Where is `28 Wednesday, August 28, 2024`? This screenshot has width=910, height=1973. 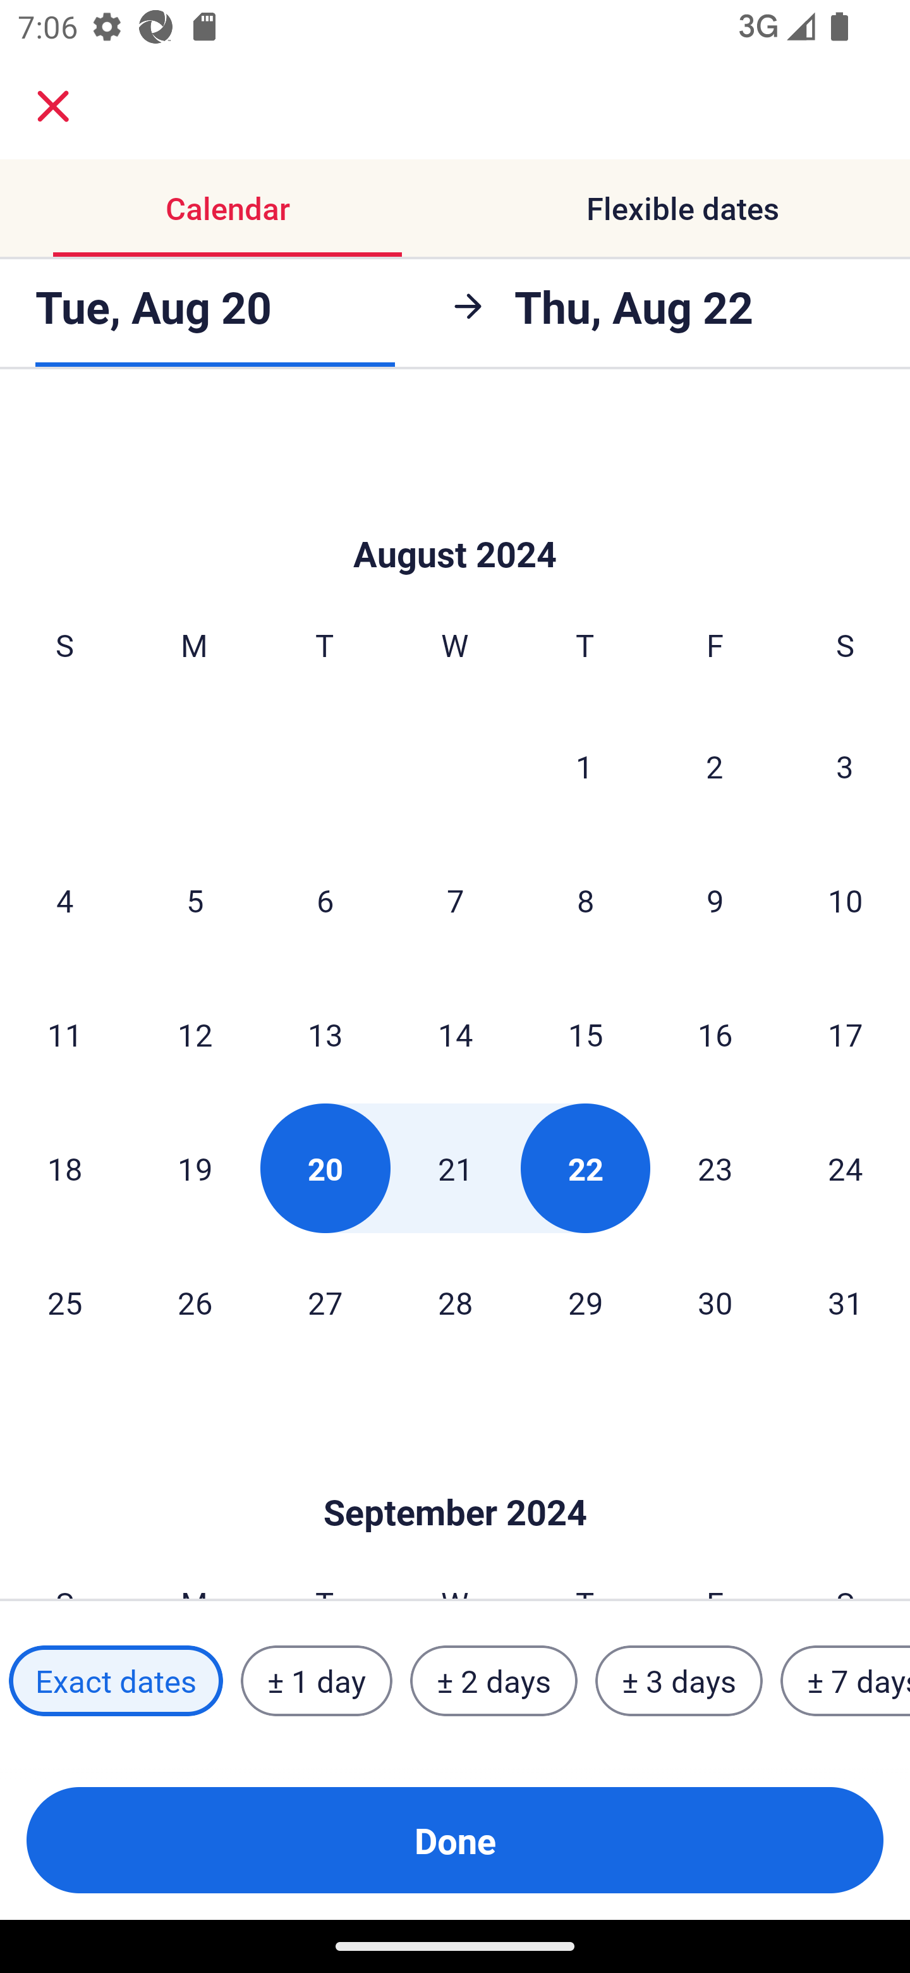
28 Wednesday, August 28, 2024 is located at coordinates (455, 1302).